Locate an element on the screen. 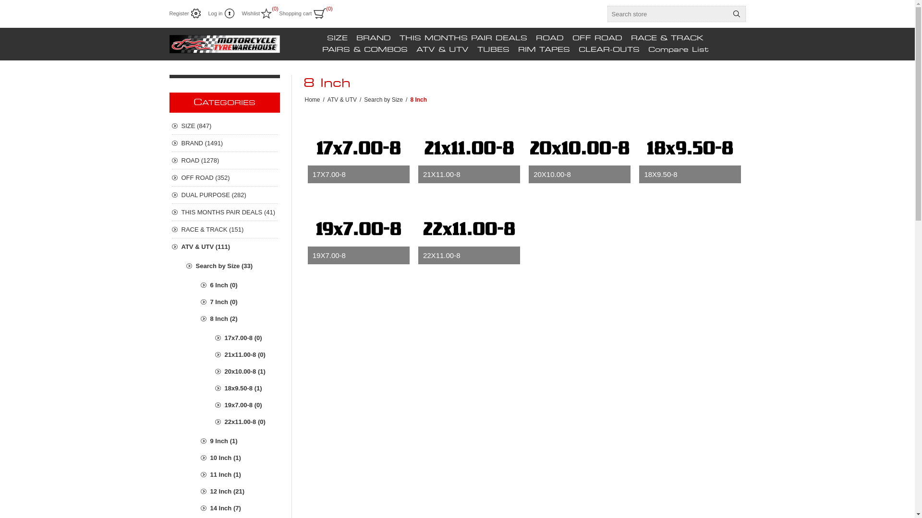 This screenshot has width=922, height=518. 22x11.00-8 (0) is located at coordinates (246, 422).